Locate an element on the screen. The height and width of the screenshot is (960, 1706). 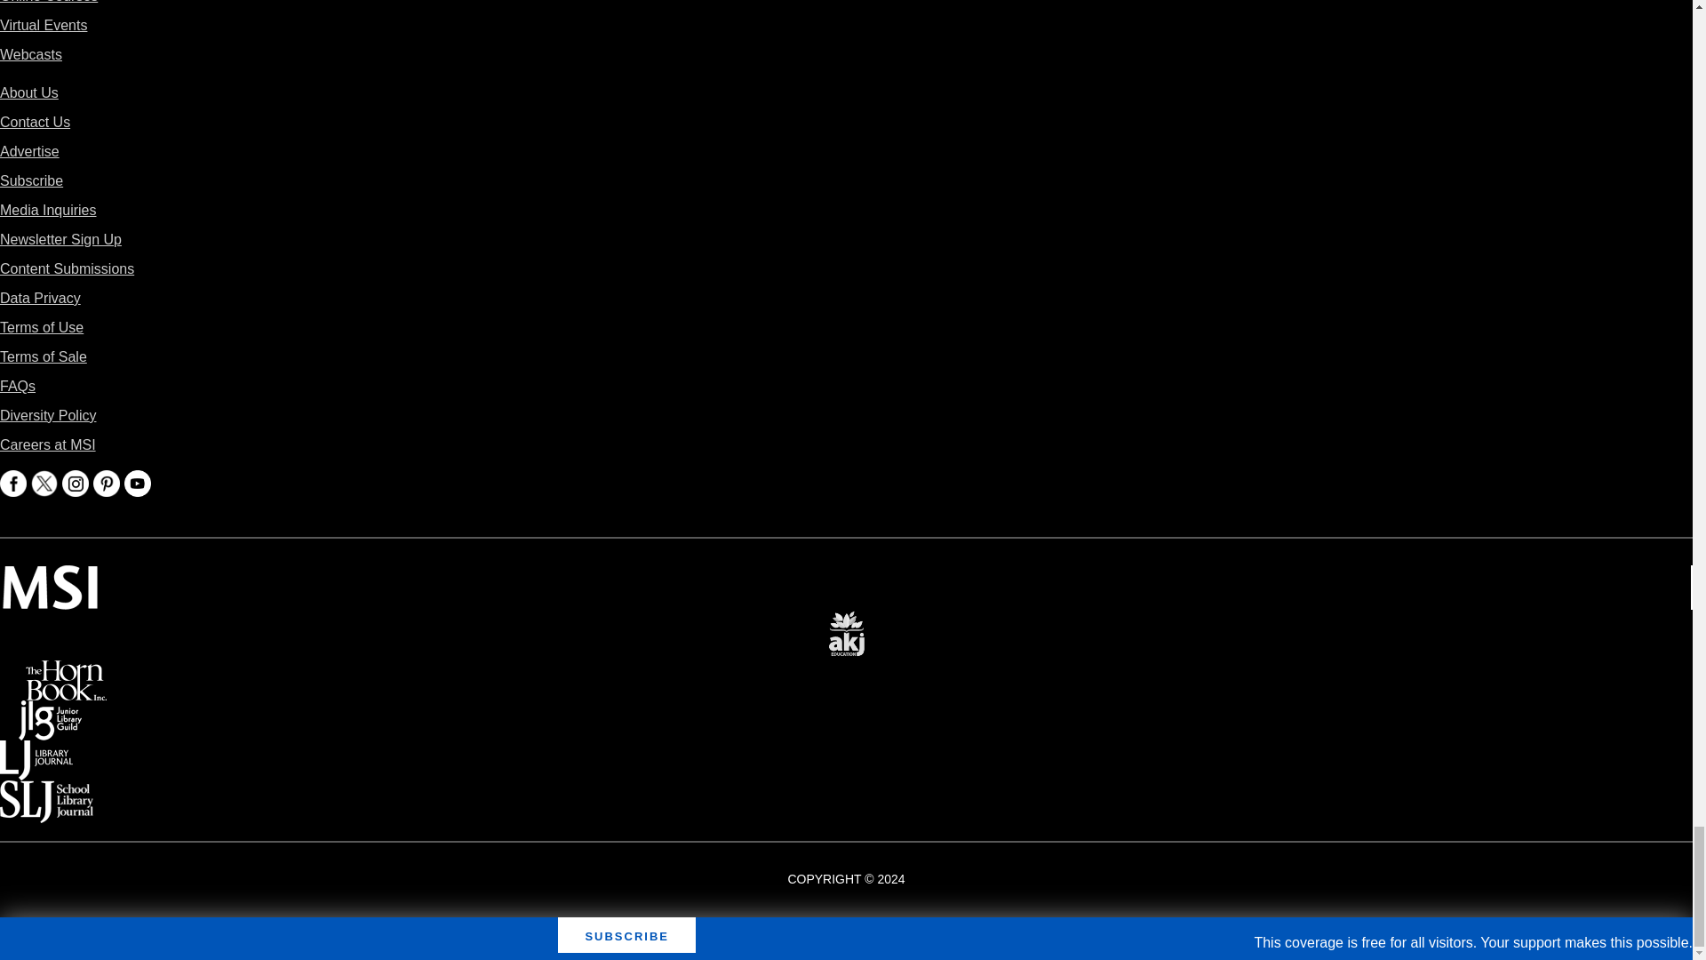
The Horn Book is located at coordinates (66, 672).